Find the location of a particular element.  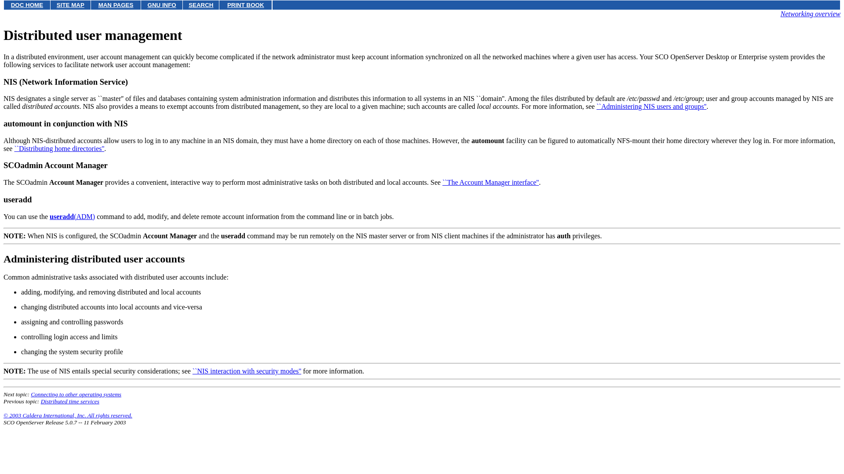

SEARCH is located at coordinates (200, 5).